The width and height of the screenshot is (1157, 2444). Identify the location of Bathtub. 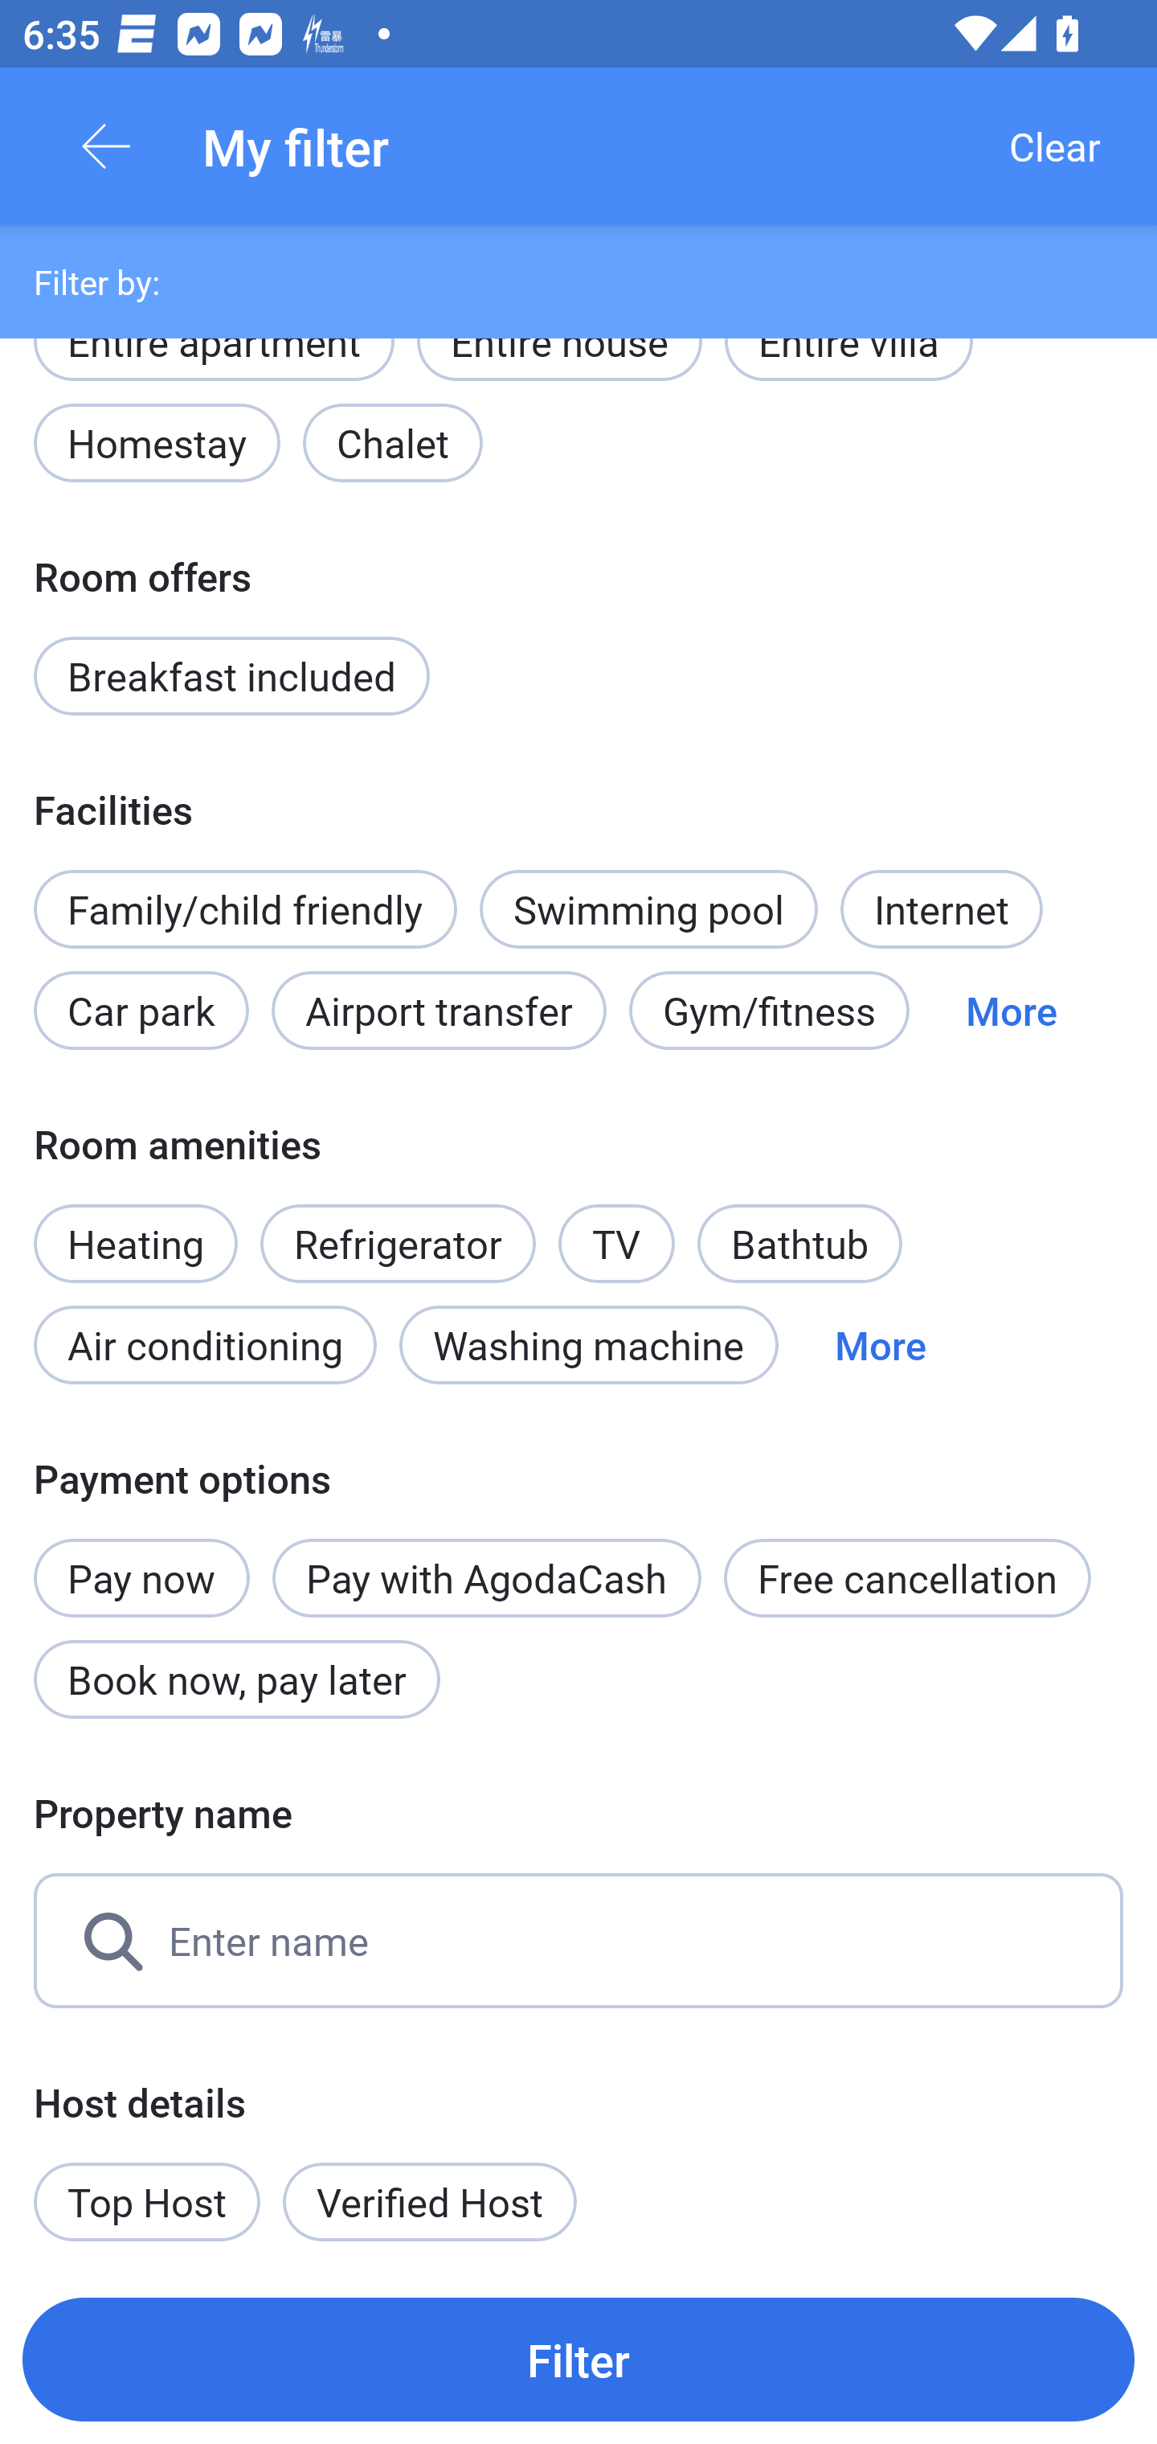
(800, 1244).